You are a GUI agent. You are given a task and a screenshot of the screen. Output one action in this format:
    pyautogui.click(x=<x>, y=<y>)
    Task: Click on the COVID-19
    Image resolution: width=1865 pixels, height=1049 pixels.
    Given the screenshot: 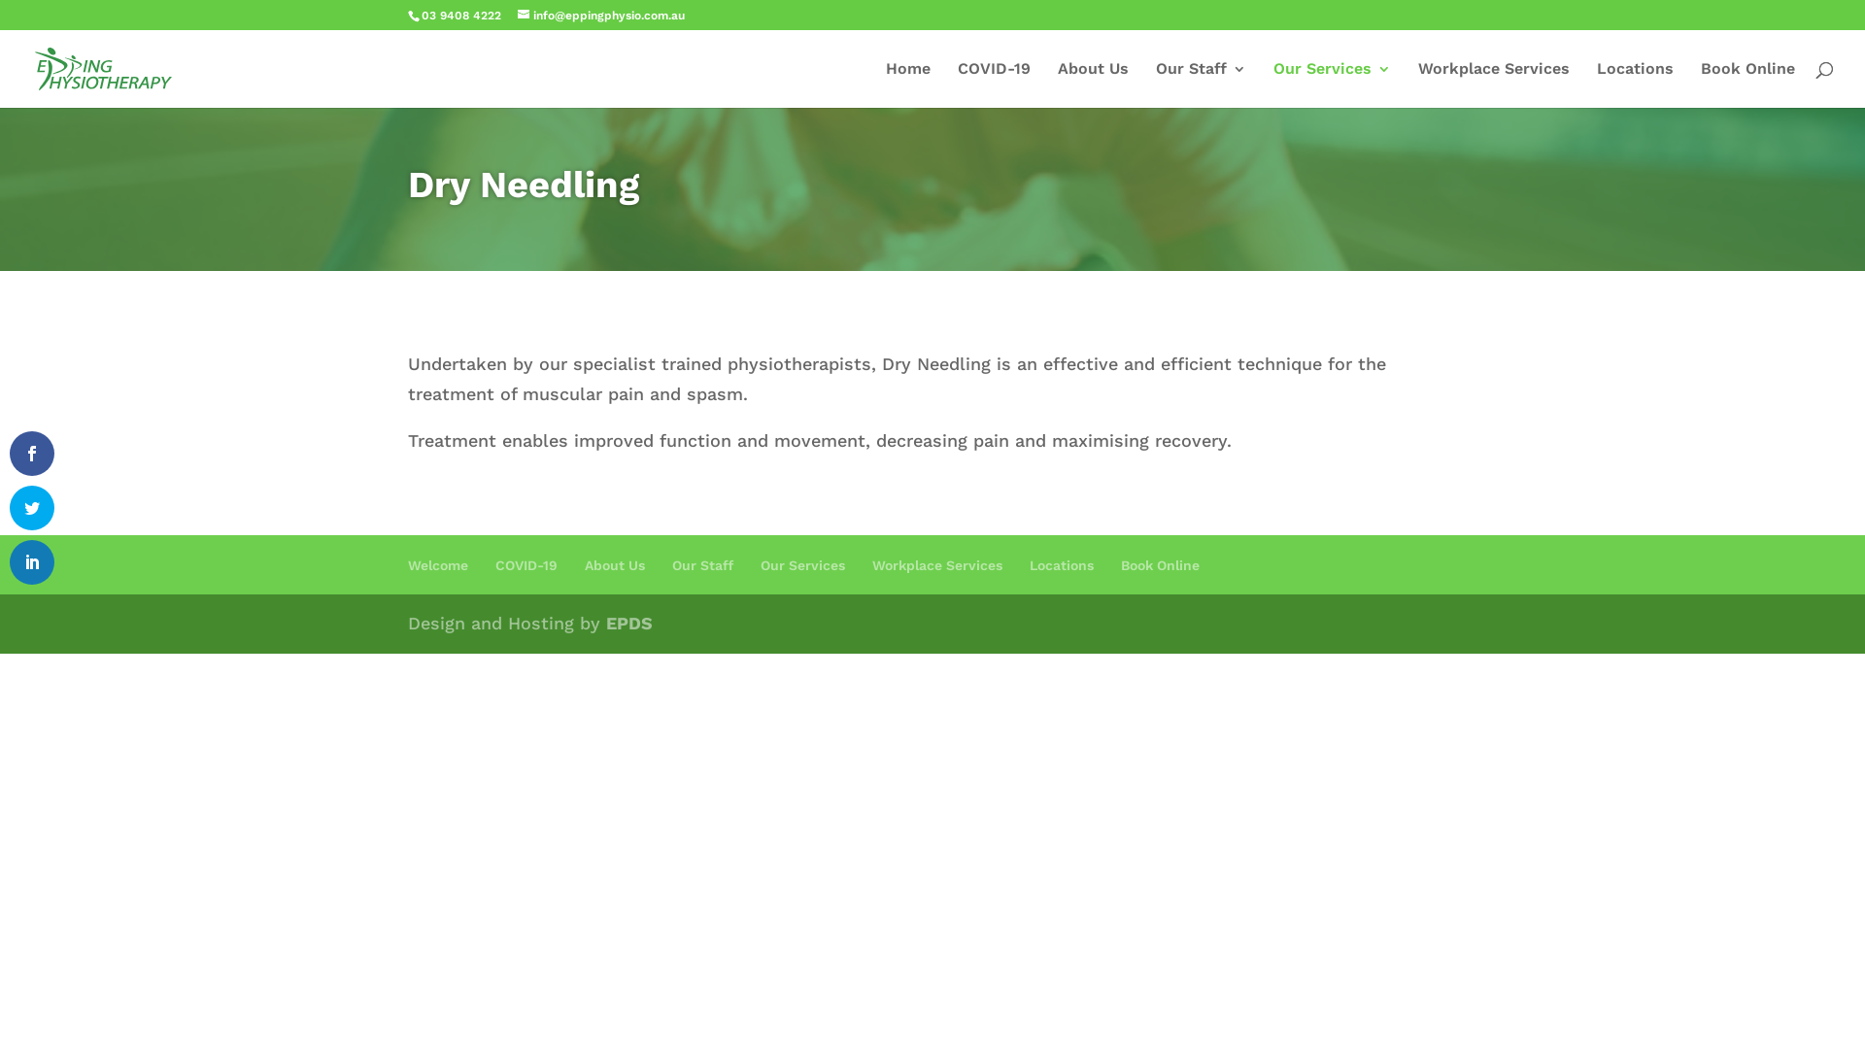 What is the action you would take?
    pyautogui.click(x=995, y=85)
    